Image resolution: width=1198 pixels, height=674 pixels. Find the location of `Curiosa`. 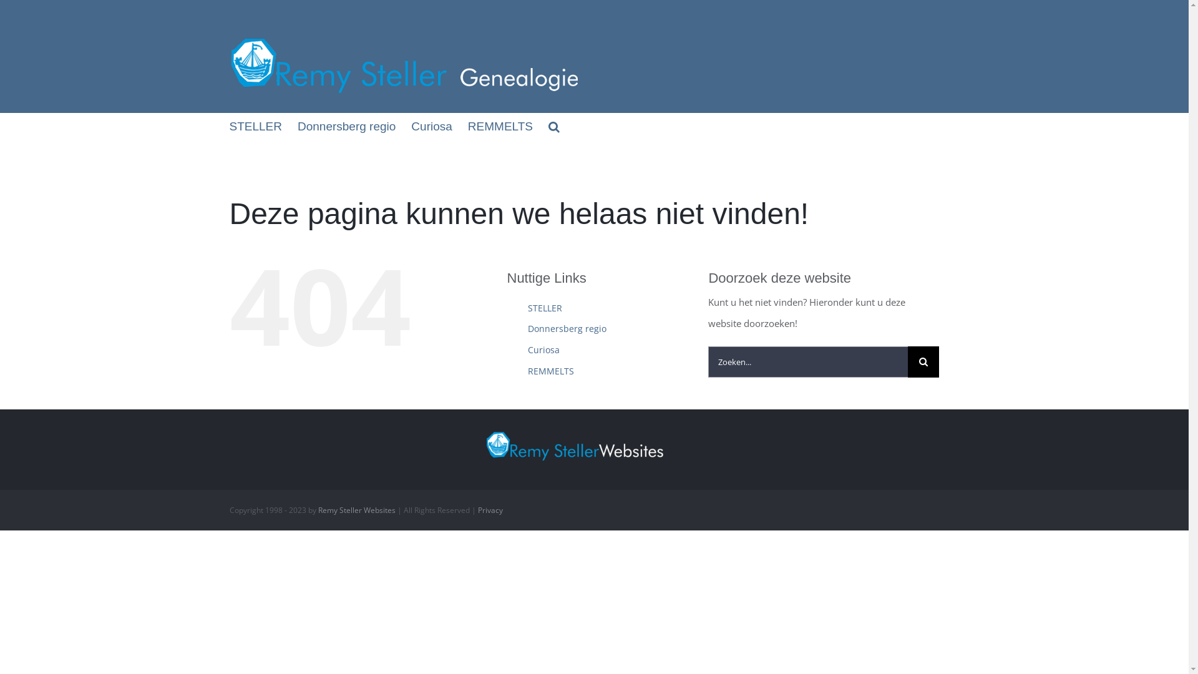

Curiosa is located at coordinates (544, 349).